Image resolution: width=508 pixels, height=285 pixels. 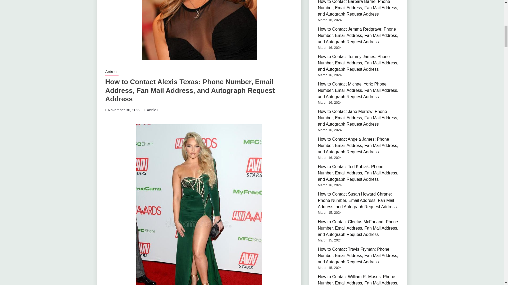 I want to click on Annie L, so click(x=153, y=110).